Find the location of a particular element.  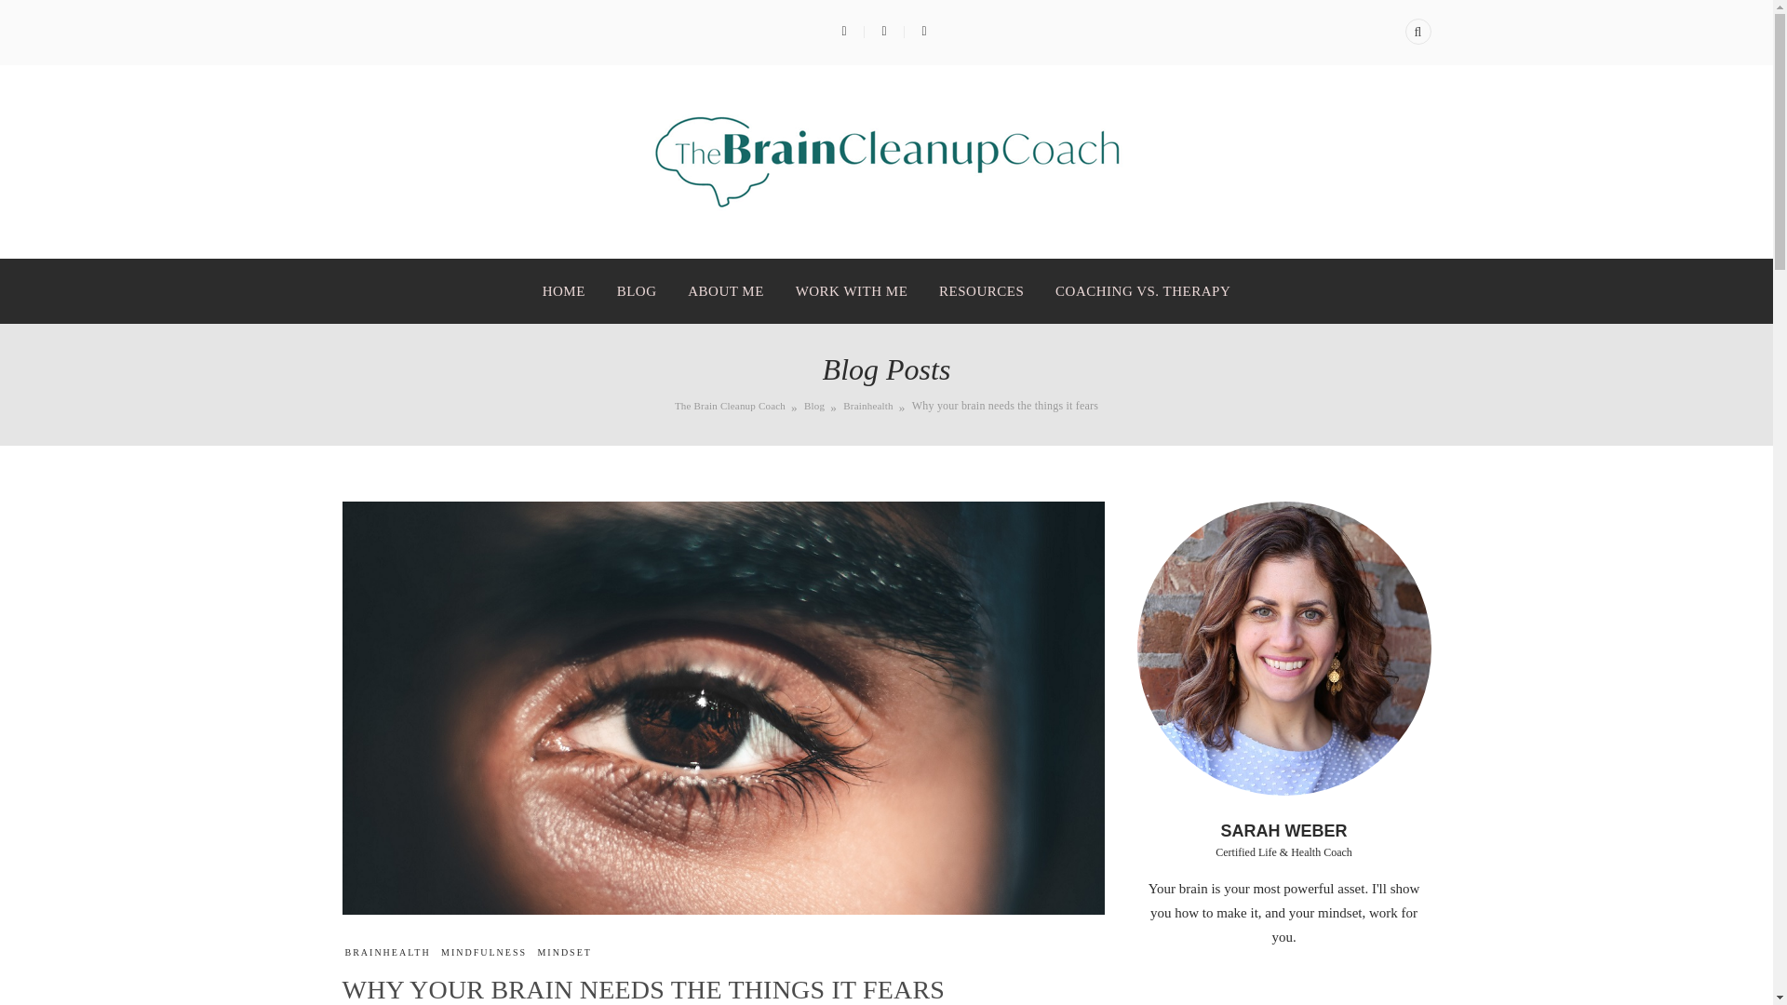

Brainhealth is located at coordinates (868, 405).